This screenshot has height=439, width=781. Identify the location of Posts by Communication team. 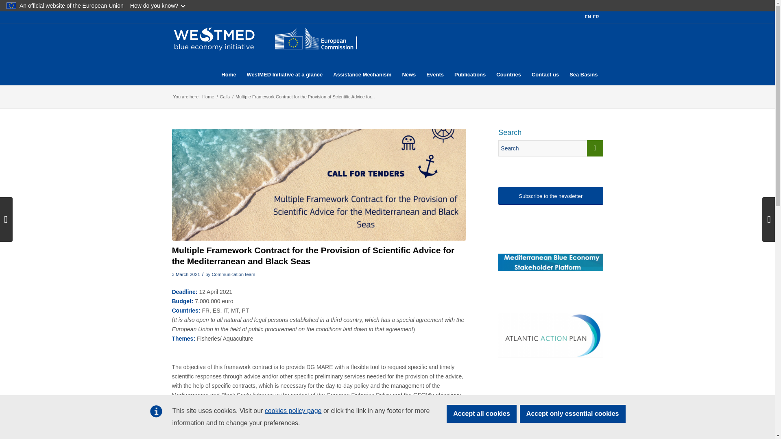
(233, 274).